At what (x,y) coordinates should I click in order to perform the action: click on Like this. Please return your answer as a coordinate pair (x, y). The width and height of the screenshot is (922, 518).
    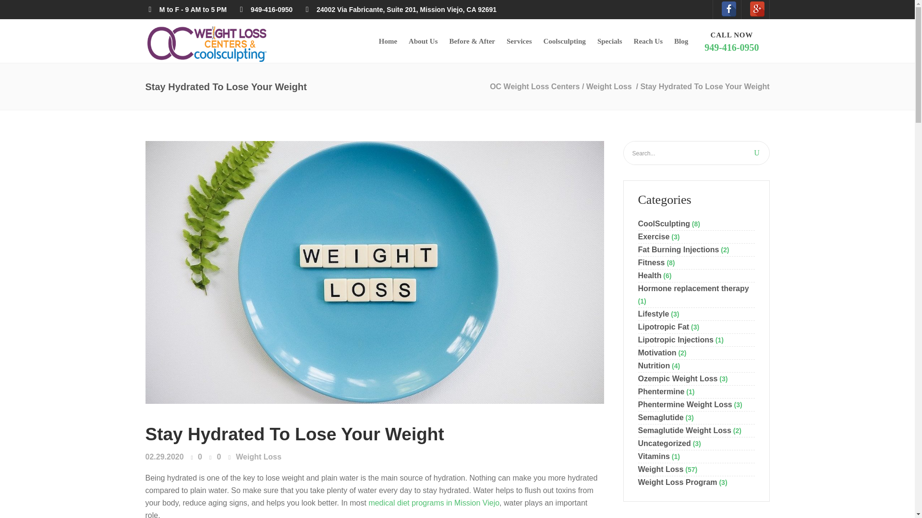
    Looking at the image, I should click on (206, 44).